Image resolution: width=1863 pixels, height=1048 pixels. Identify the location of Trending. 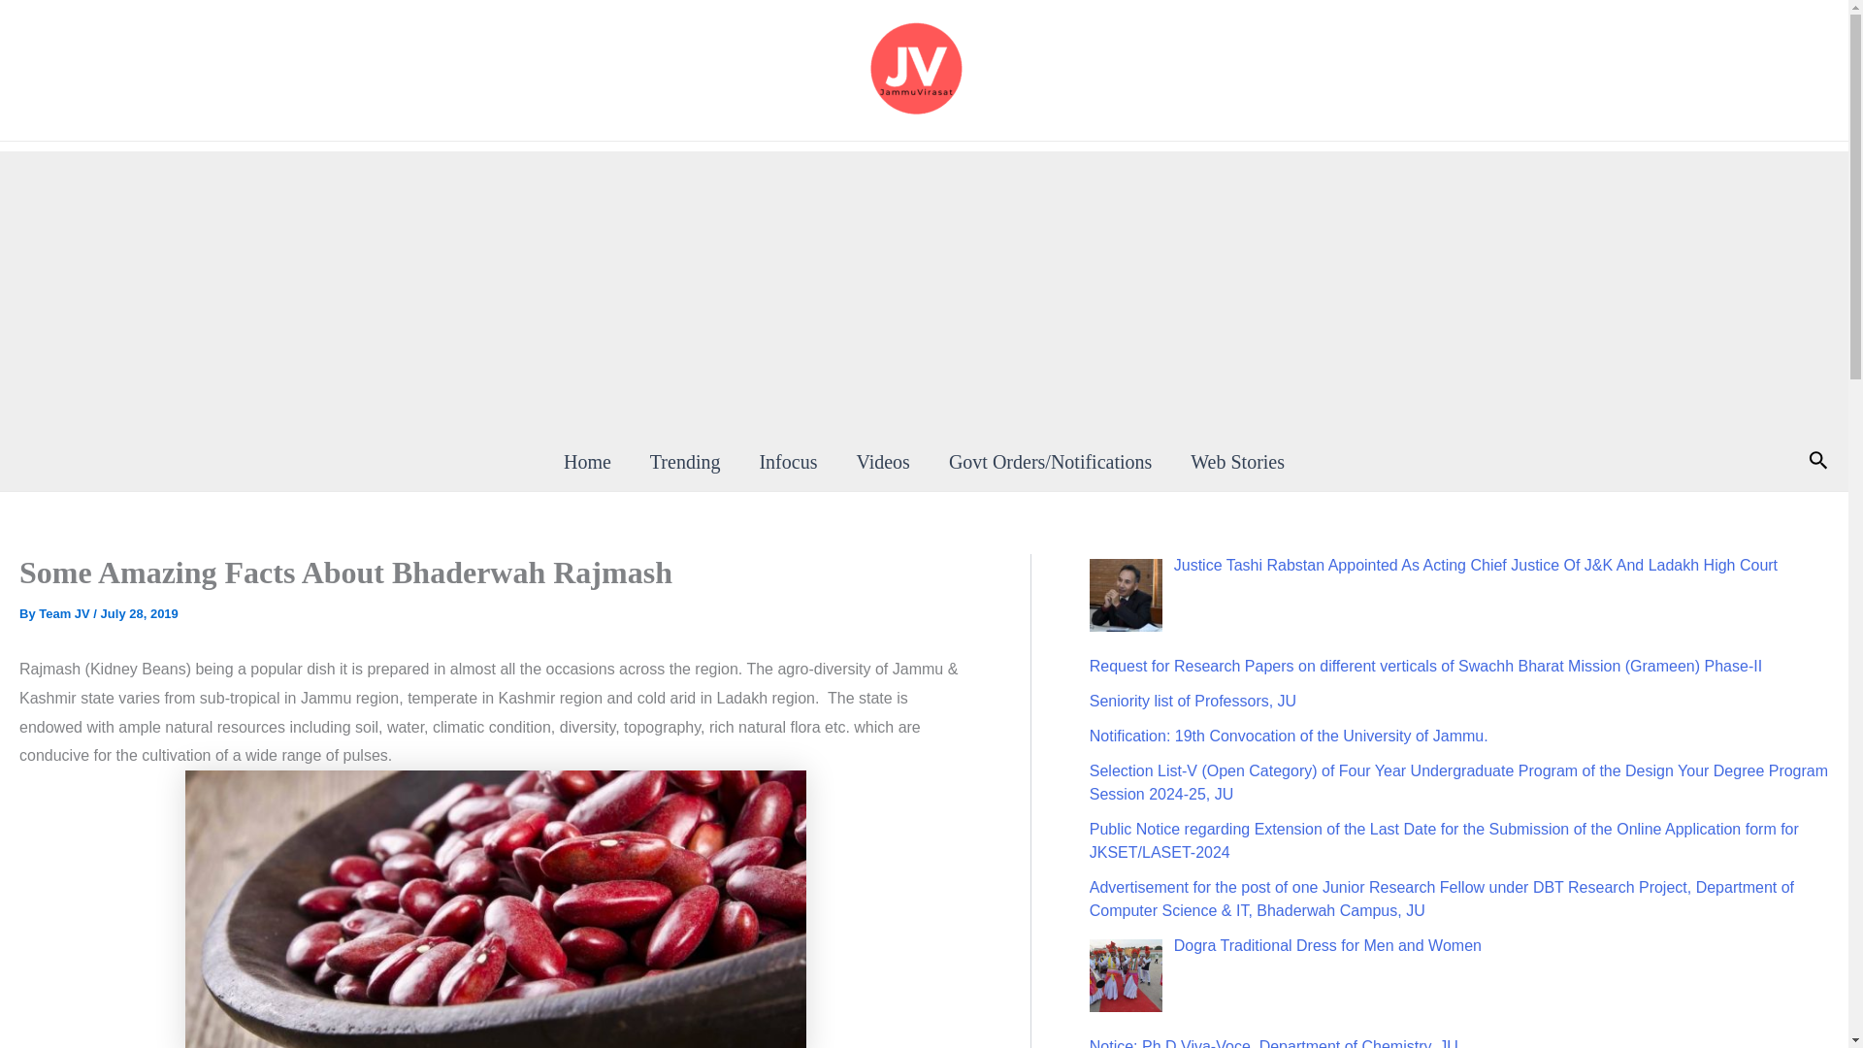
(685, 462).